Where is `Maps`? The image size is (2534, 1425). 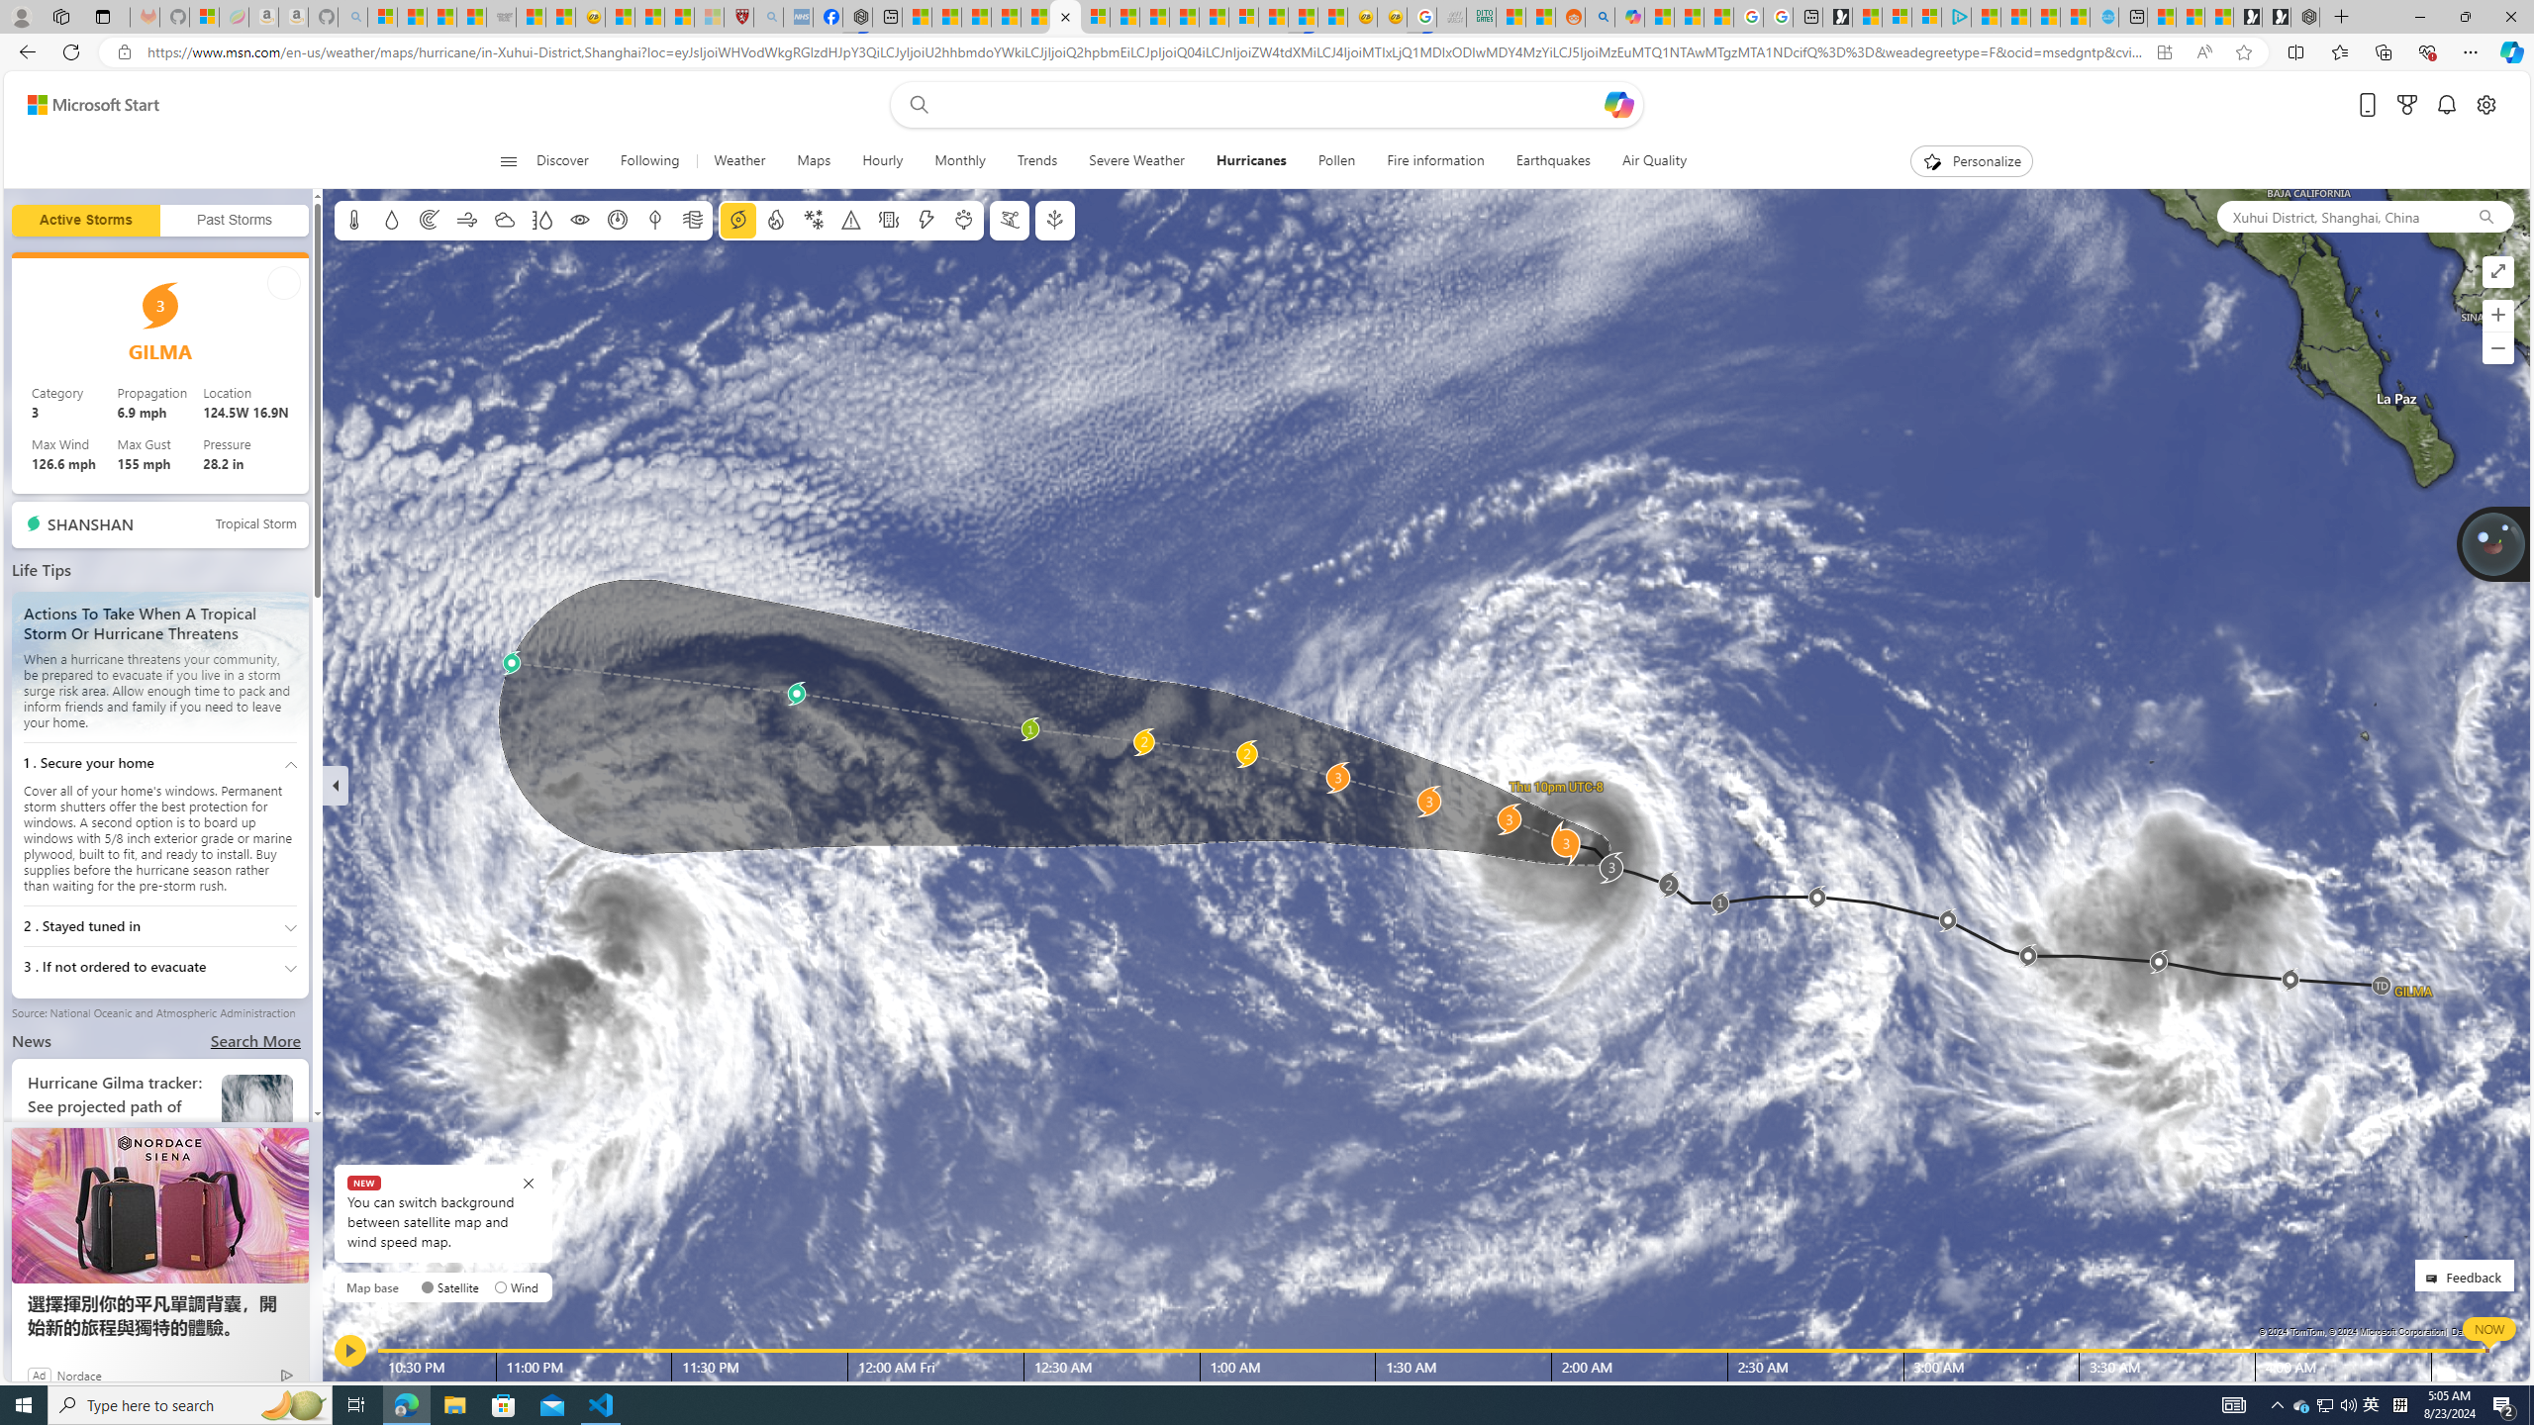
Maps is located at coordinates (813, 161).